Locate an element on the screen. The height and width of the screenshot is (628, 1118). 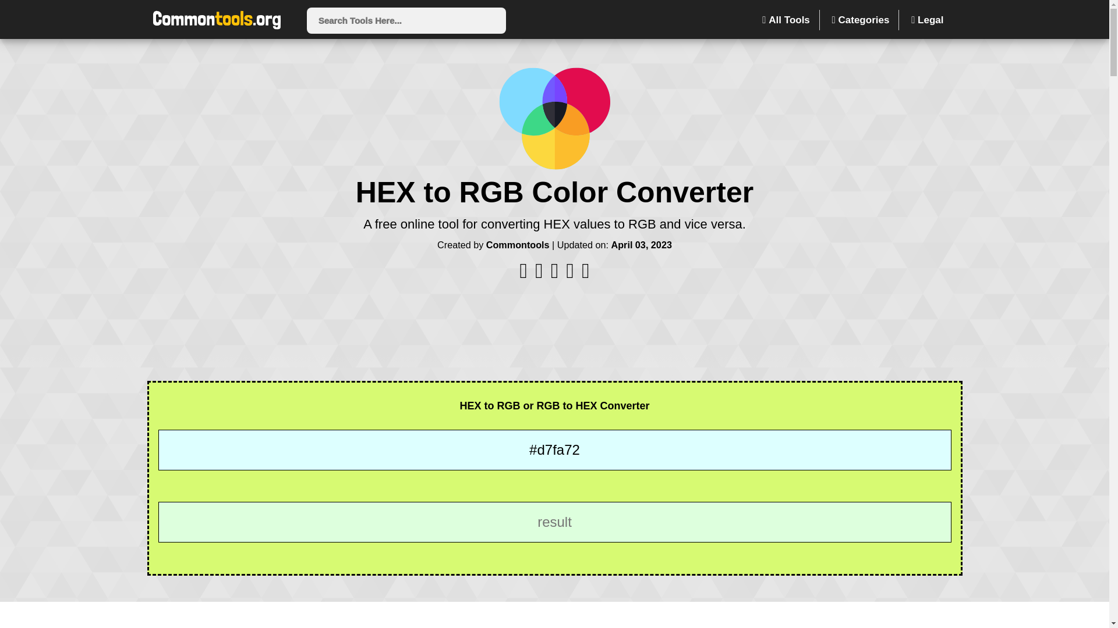
Commontools is located at coordinates (517, 244).